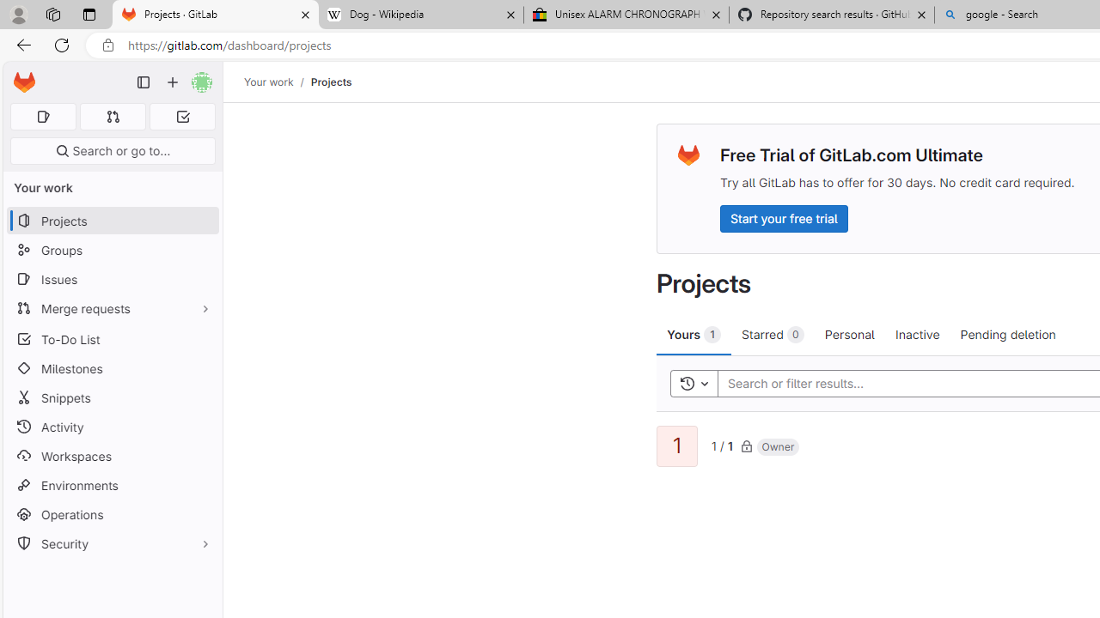 Image resolution: width=1100 pixels, height=618 pixels. Describe the element at coordinates (112, 251) in the screenshot. I see `Groups` at that location.